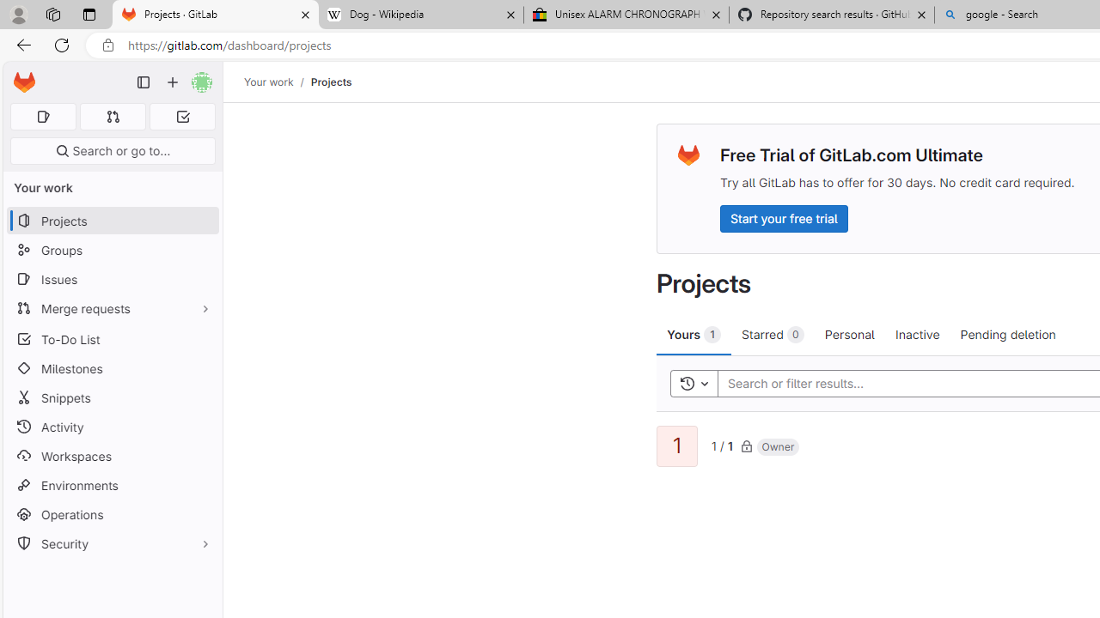 Image resolution: width=1100 pixels, height=618 pixels. Describe the element at coordinates (112, 251) in the screenshot. I see `Groups` at that location.